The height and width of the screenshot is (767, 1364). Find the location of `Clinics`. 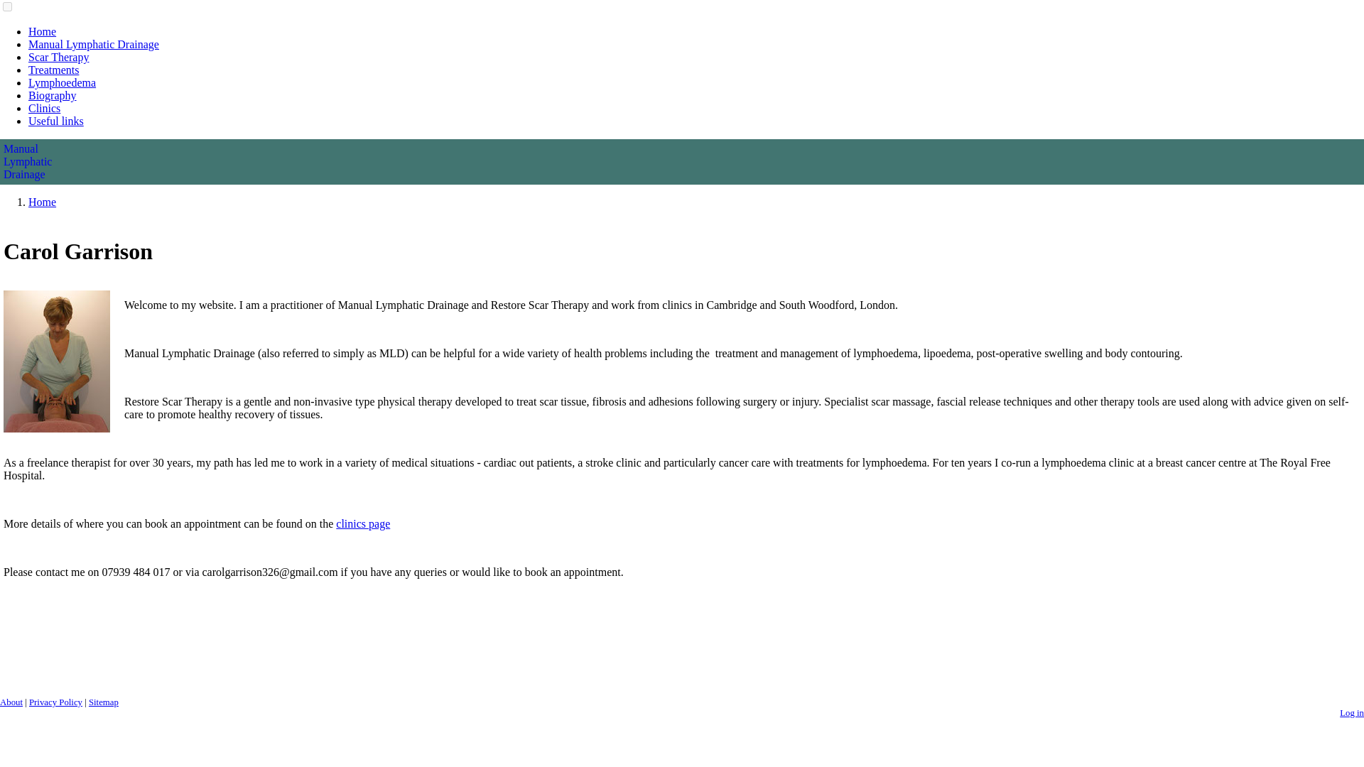

Clinics is located at coordinates (362, 524).